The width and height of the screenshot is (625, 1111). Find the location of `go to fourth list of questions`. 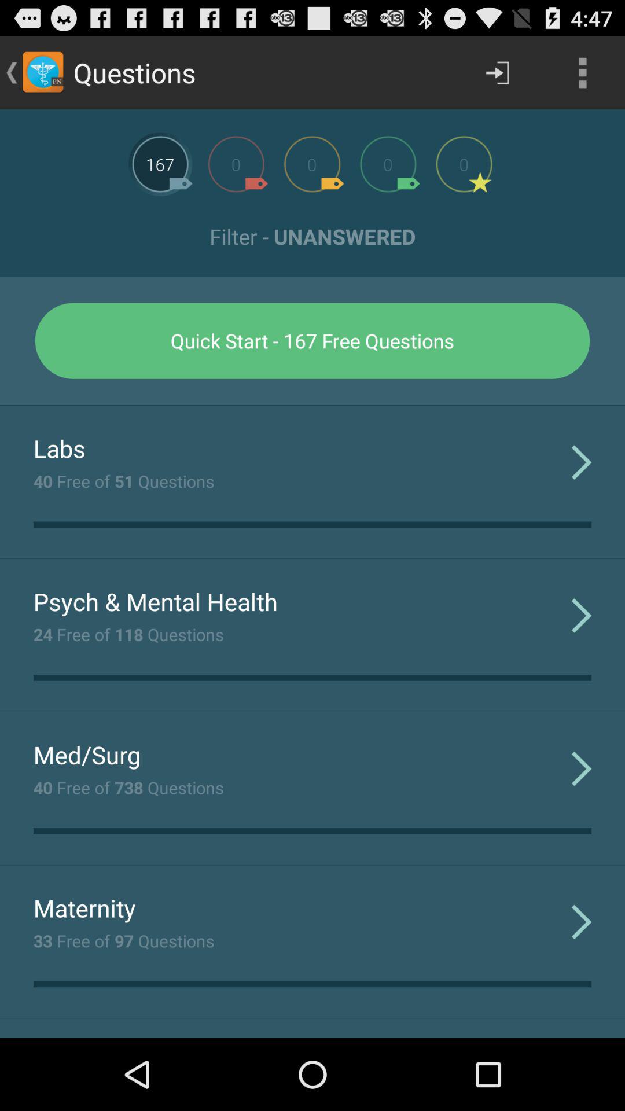

go to fourth list of questions is located at coordinates (388, 164).